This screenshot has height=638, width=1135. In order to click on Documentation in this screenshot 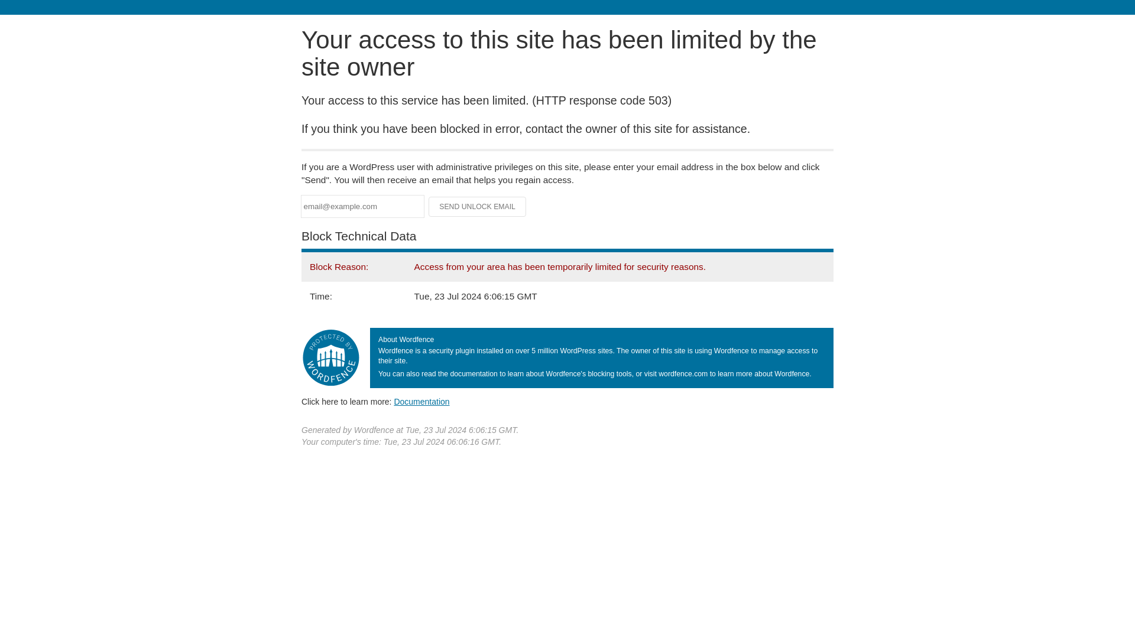, I will do `click(421, 401)`.